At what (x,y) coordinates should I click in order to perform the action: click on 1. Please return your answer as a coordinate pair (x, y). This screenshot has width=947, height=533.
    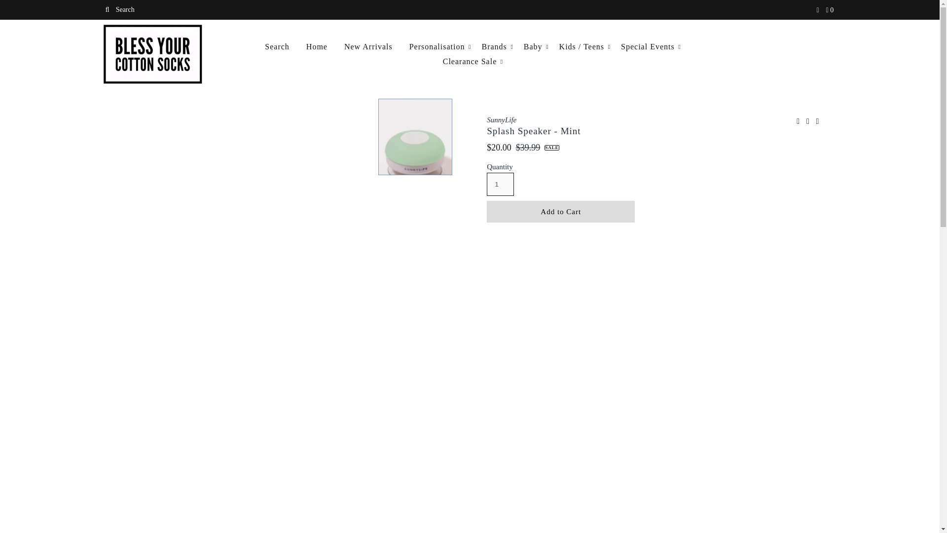
    Looking at the image, I should click on (500, 184).